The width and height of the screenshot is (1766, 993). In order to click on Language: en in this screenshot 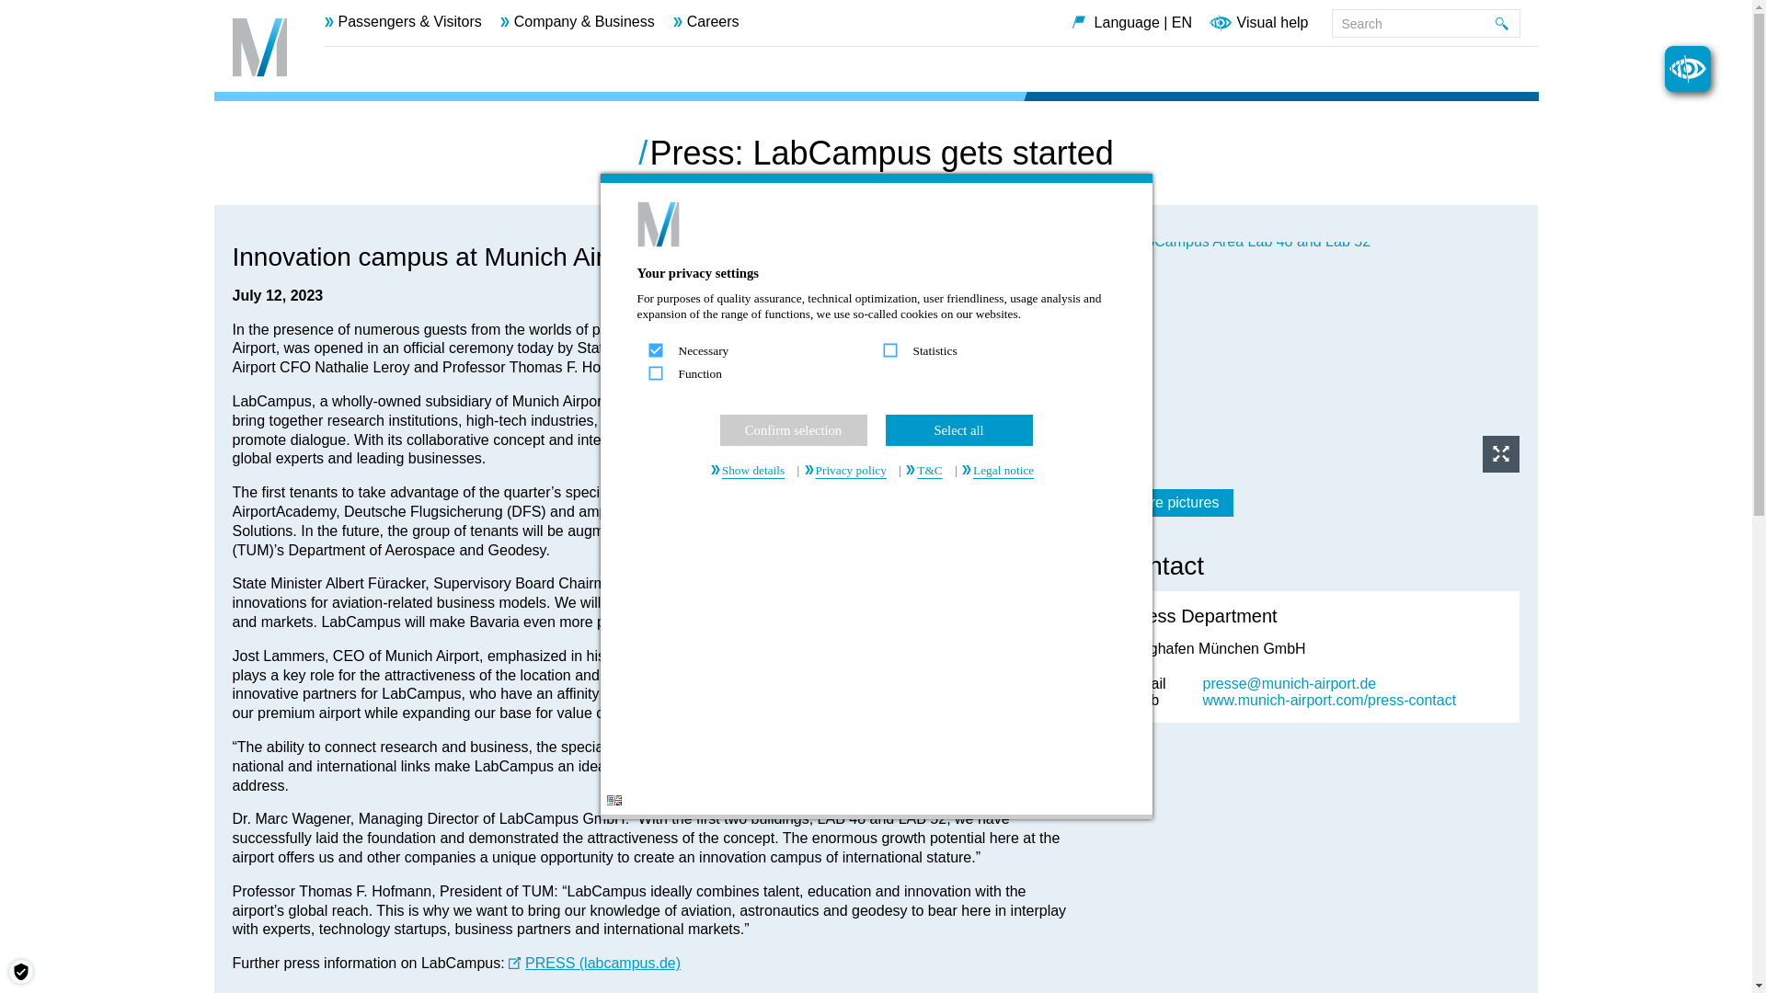, I will do `click(614, 800)`.